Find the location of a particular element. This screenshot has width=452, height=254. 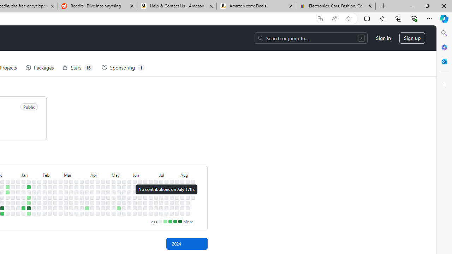

No contributions on June 20th. is located at coordinates (145, 202).